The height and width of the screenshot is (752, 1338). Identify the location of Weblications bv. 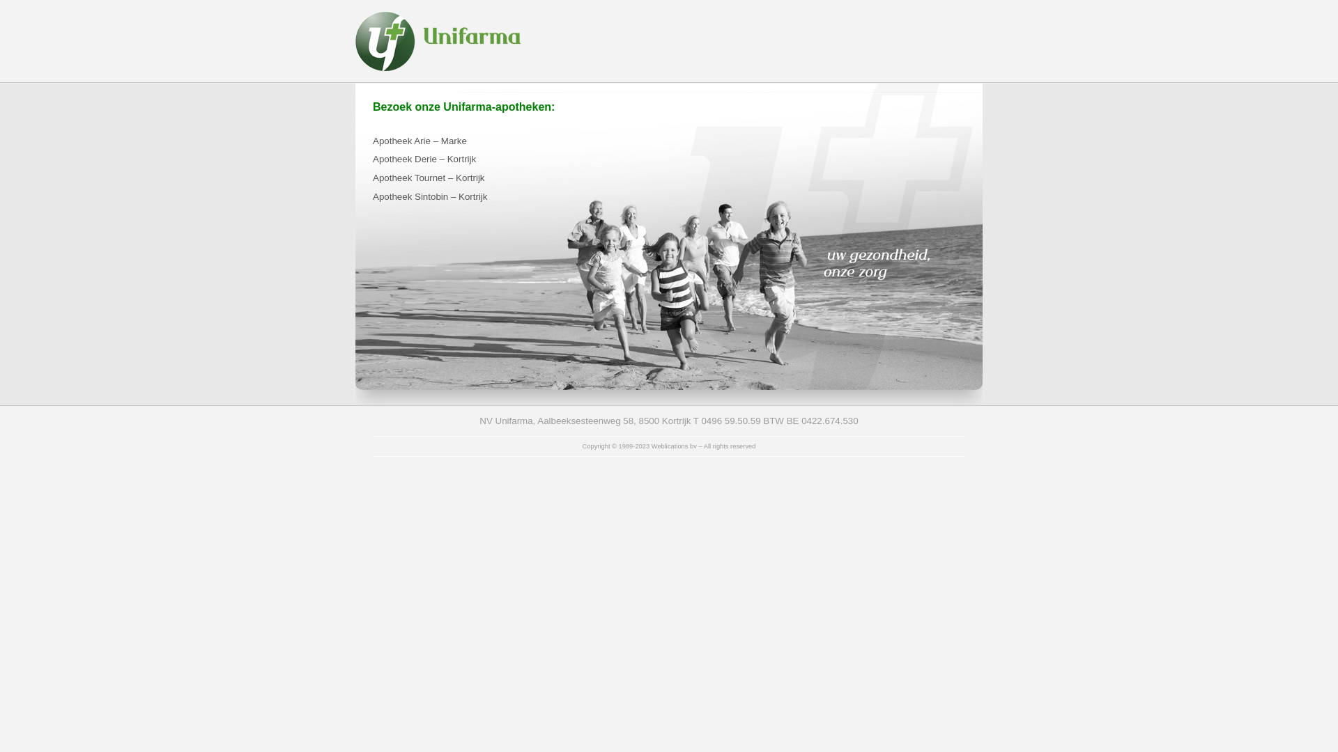
(675, 446).